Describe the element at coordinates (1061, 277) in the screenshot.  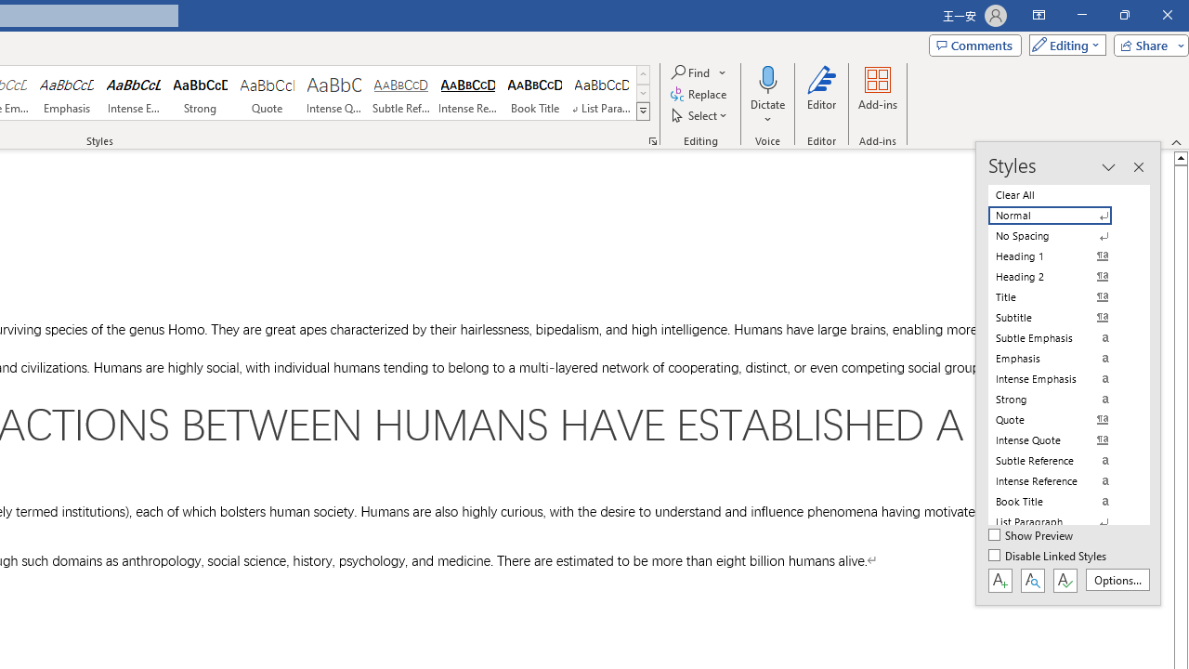
I see `Heading 2` at that location.